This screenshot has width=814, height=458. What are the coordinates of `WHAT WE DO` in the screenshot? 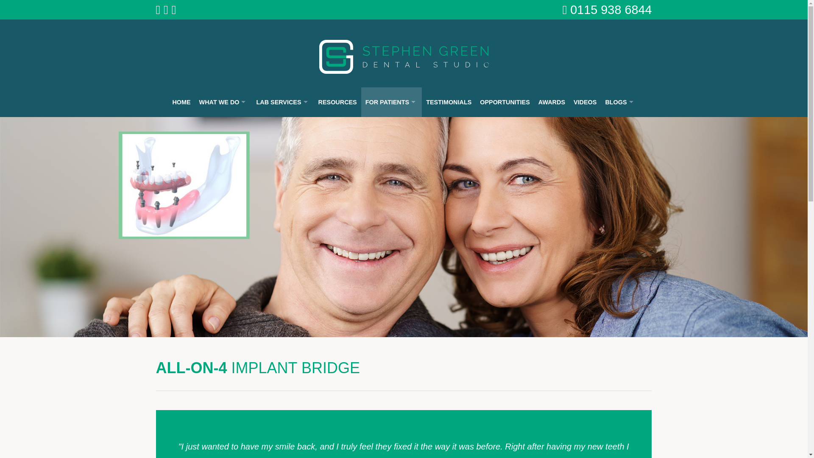 It's located at (224, 102).